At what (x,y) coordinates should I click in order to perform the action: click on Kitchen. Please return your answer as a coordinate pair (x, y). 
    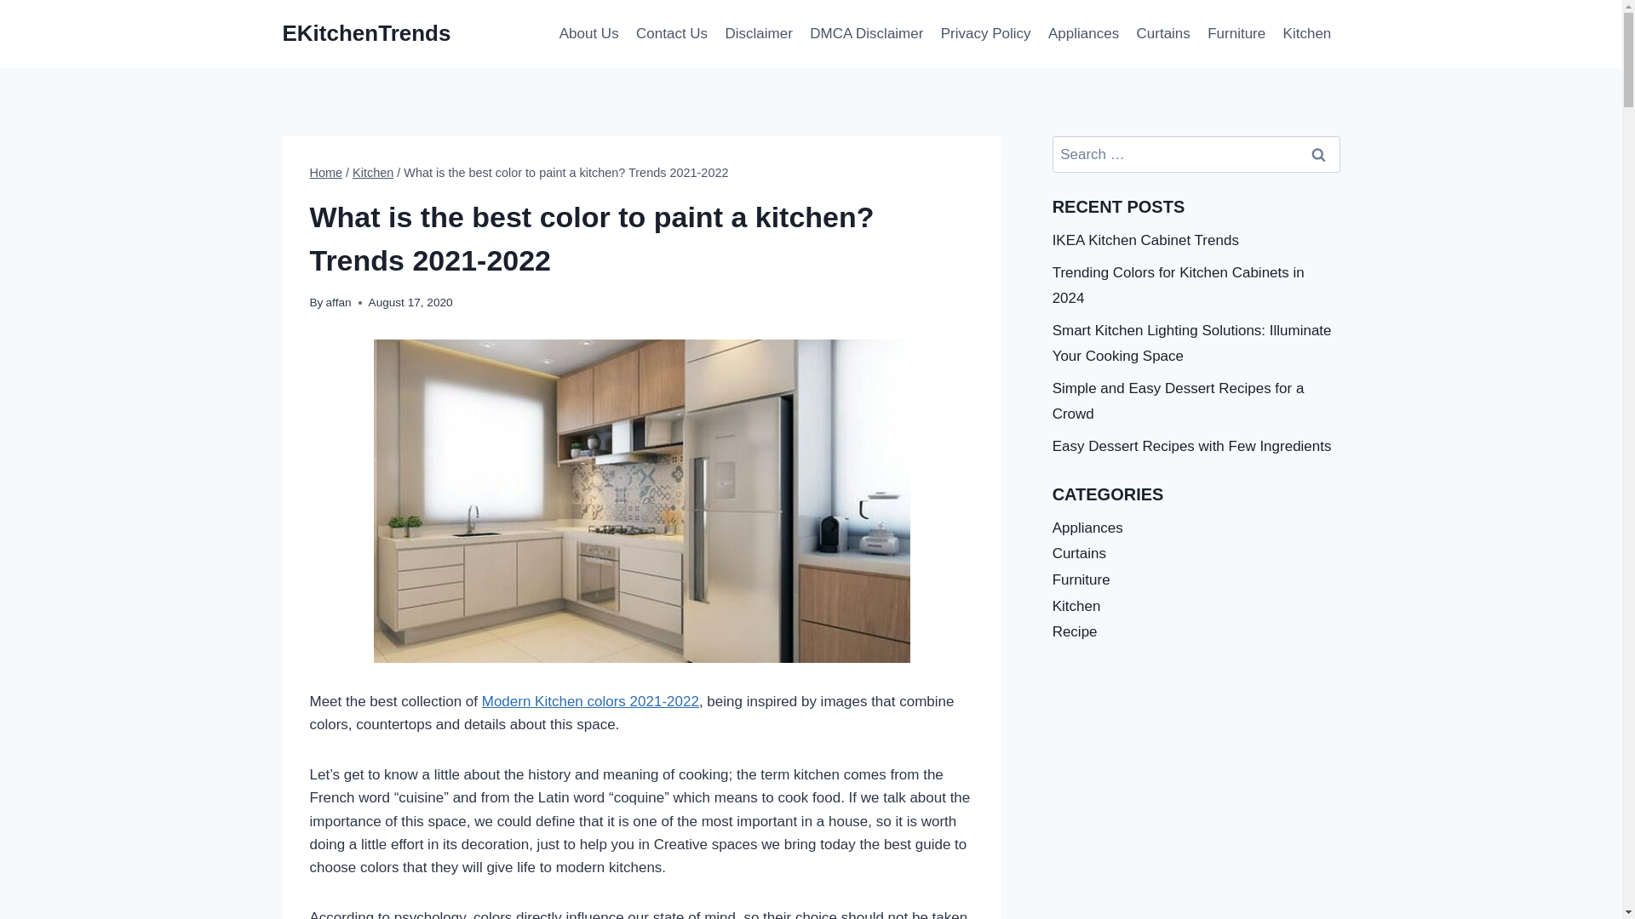
    Looking at the image, I should click on (373, 172).